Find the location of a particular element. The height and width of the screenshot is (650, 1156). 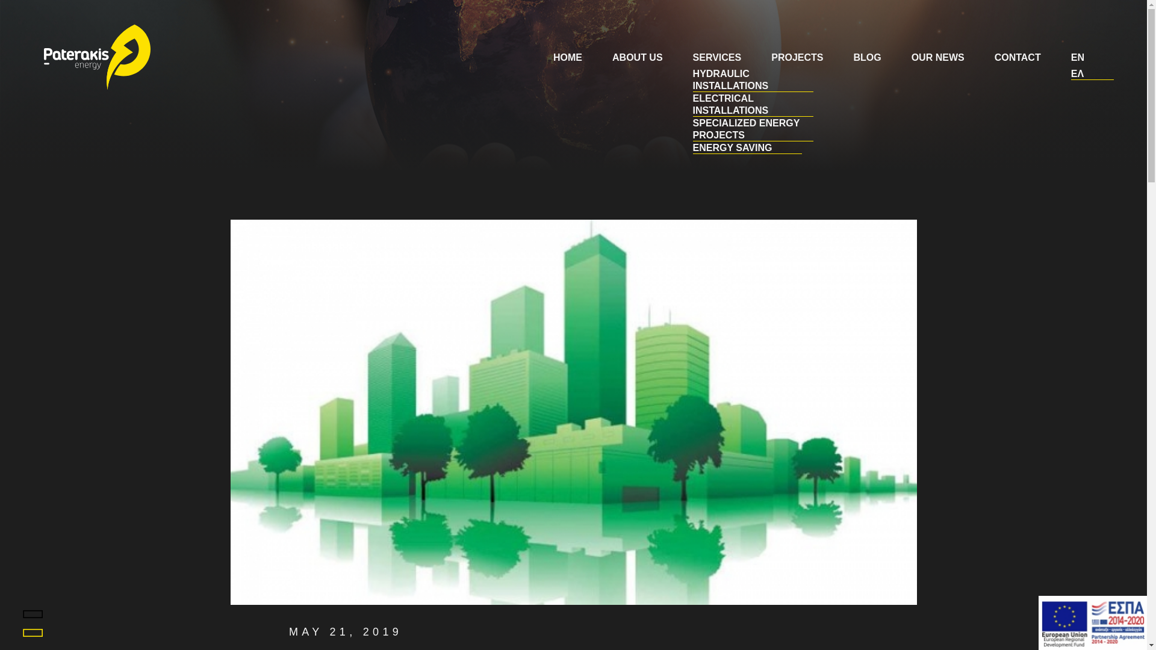

SERVICES is located at coordinates (717, 57).